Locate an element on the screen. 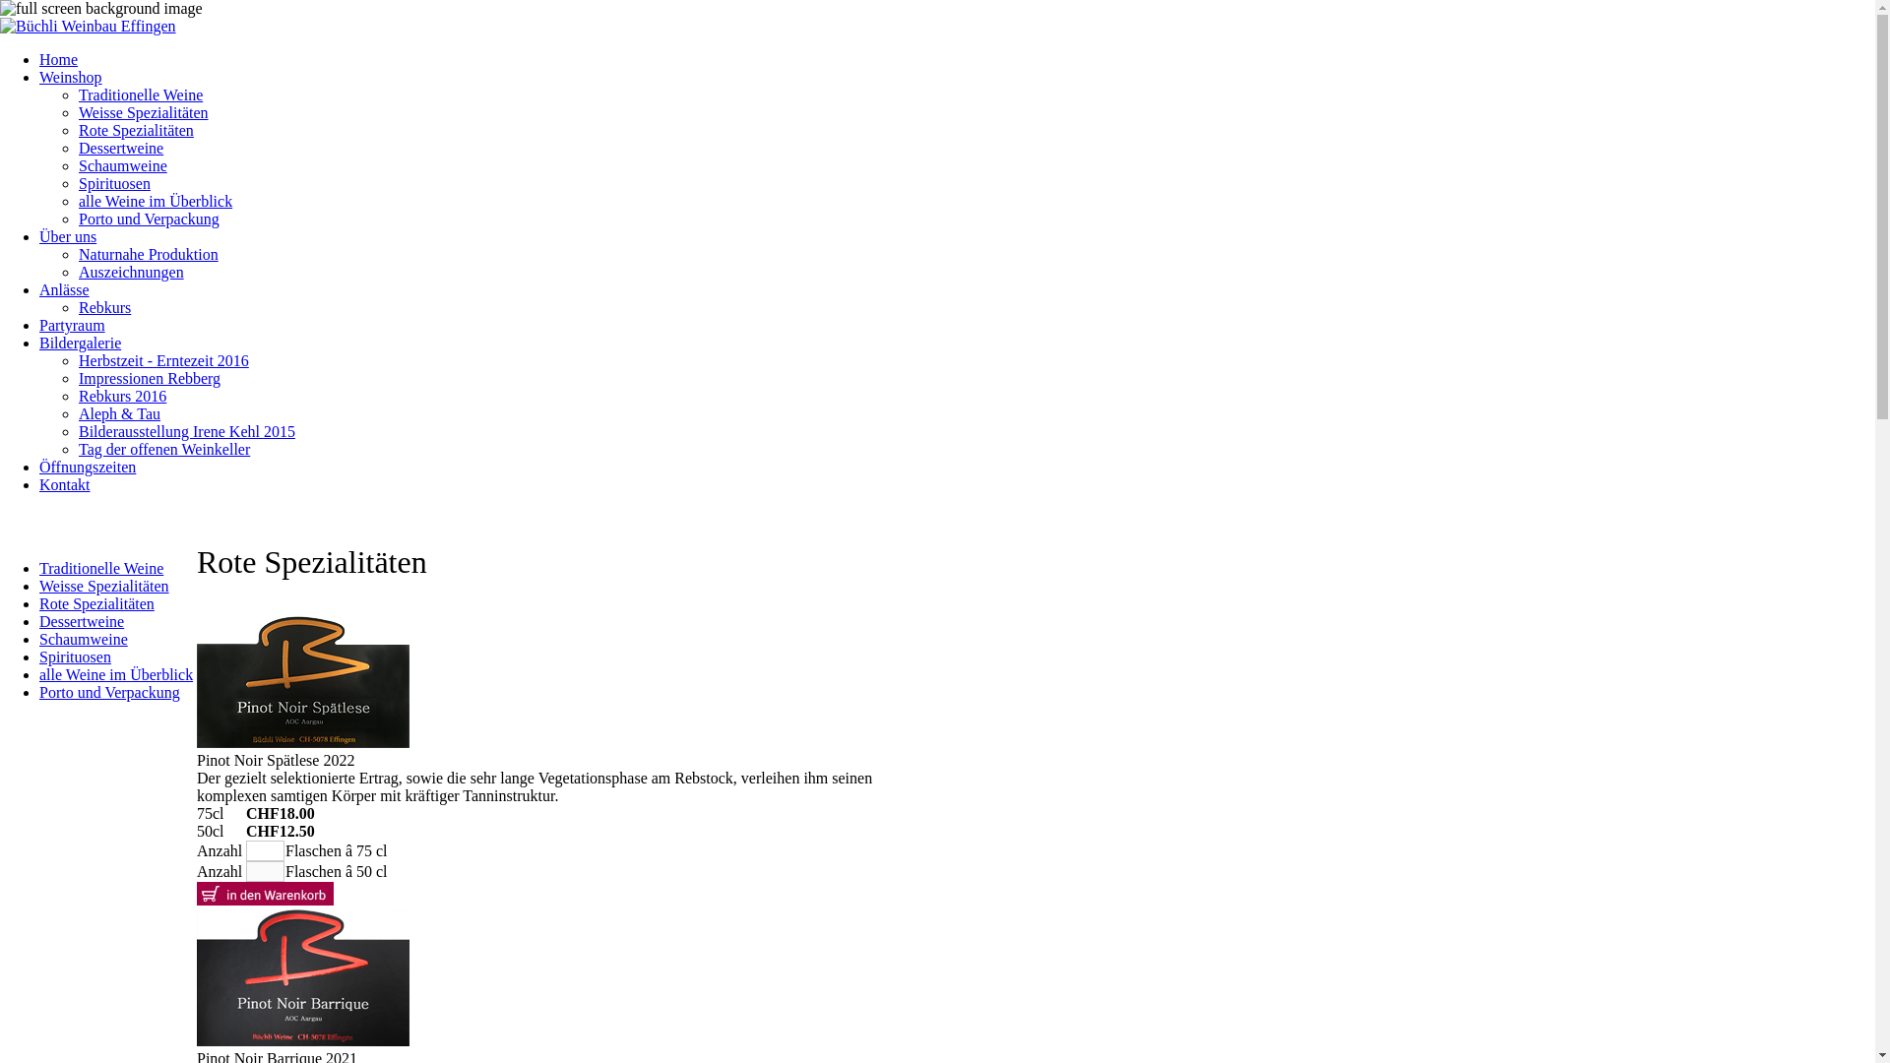  Porto und Verpackung is located at coordinates (150, 219).